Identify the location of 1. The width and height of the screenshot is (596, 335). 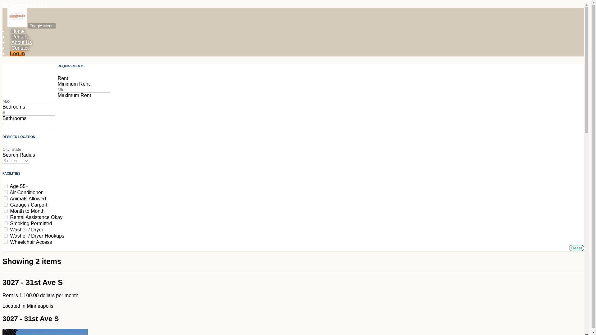
(6, 217).